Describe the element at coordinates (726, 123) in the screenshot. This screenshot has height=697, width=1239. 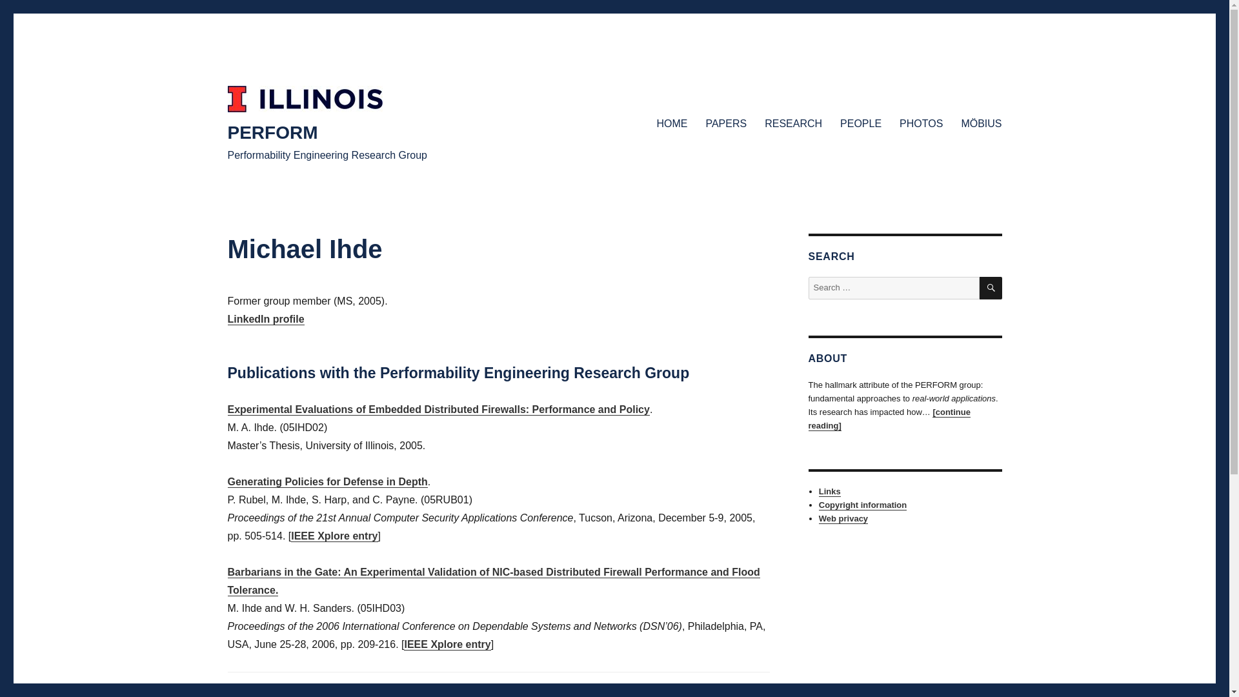
I see `PAPERS` at that location.